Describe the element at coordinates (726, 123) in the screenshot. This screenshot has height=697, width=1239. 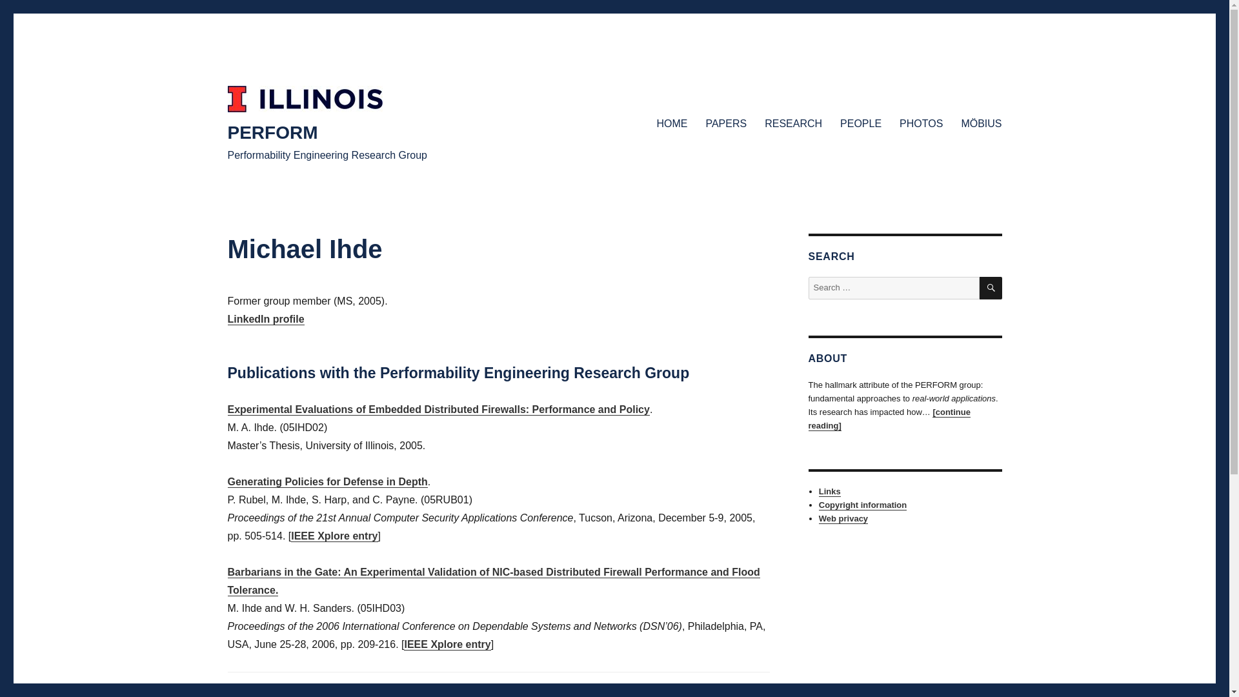
I see `PAPERS` at that location.